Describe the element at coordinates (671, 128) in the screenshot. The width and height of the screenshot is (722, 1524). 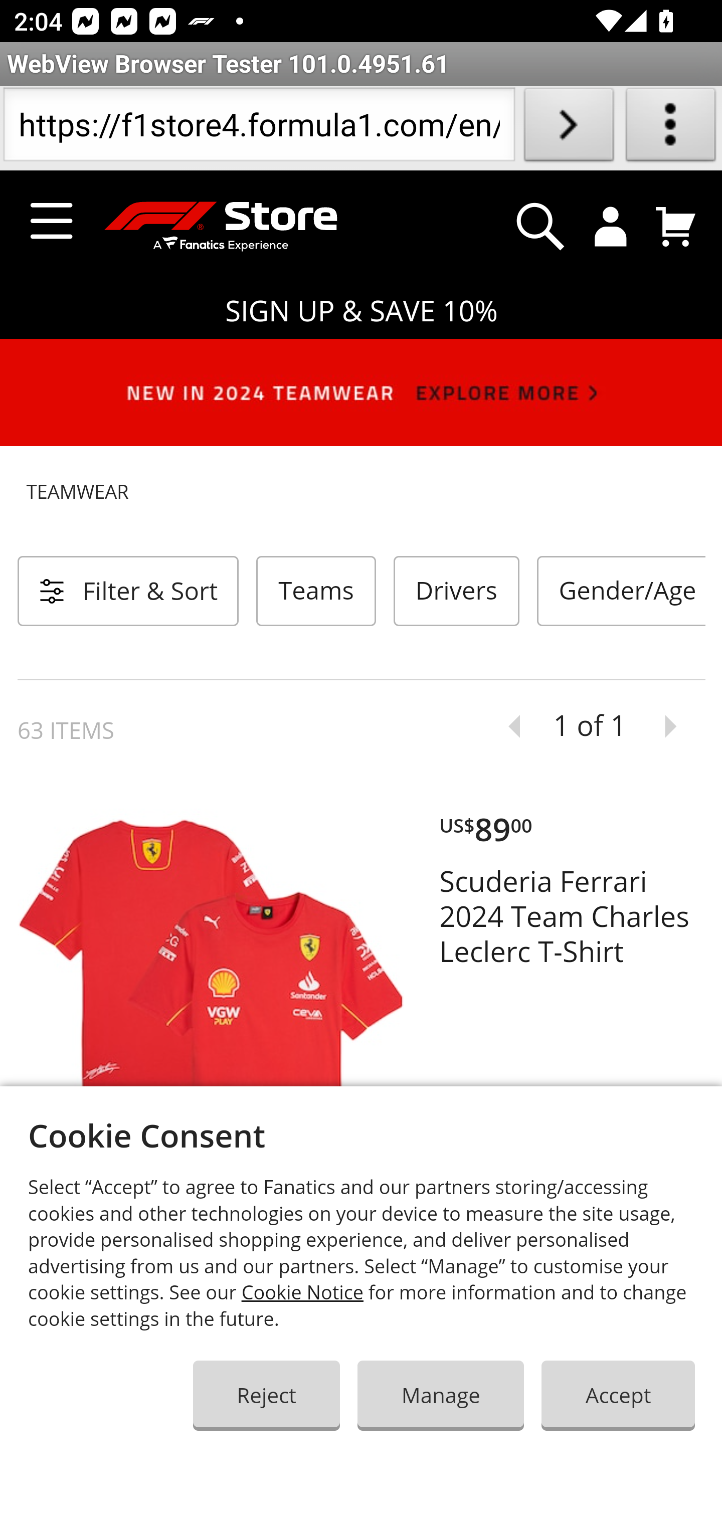
I see `About WebView` at that location.